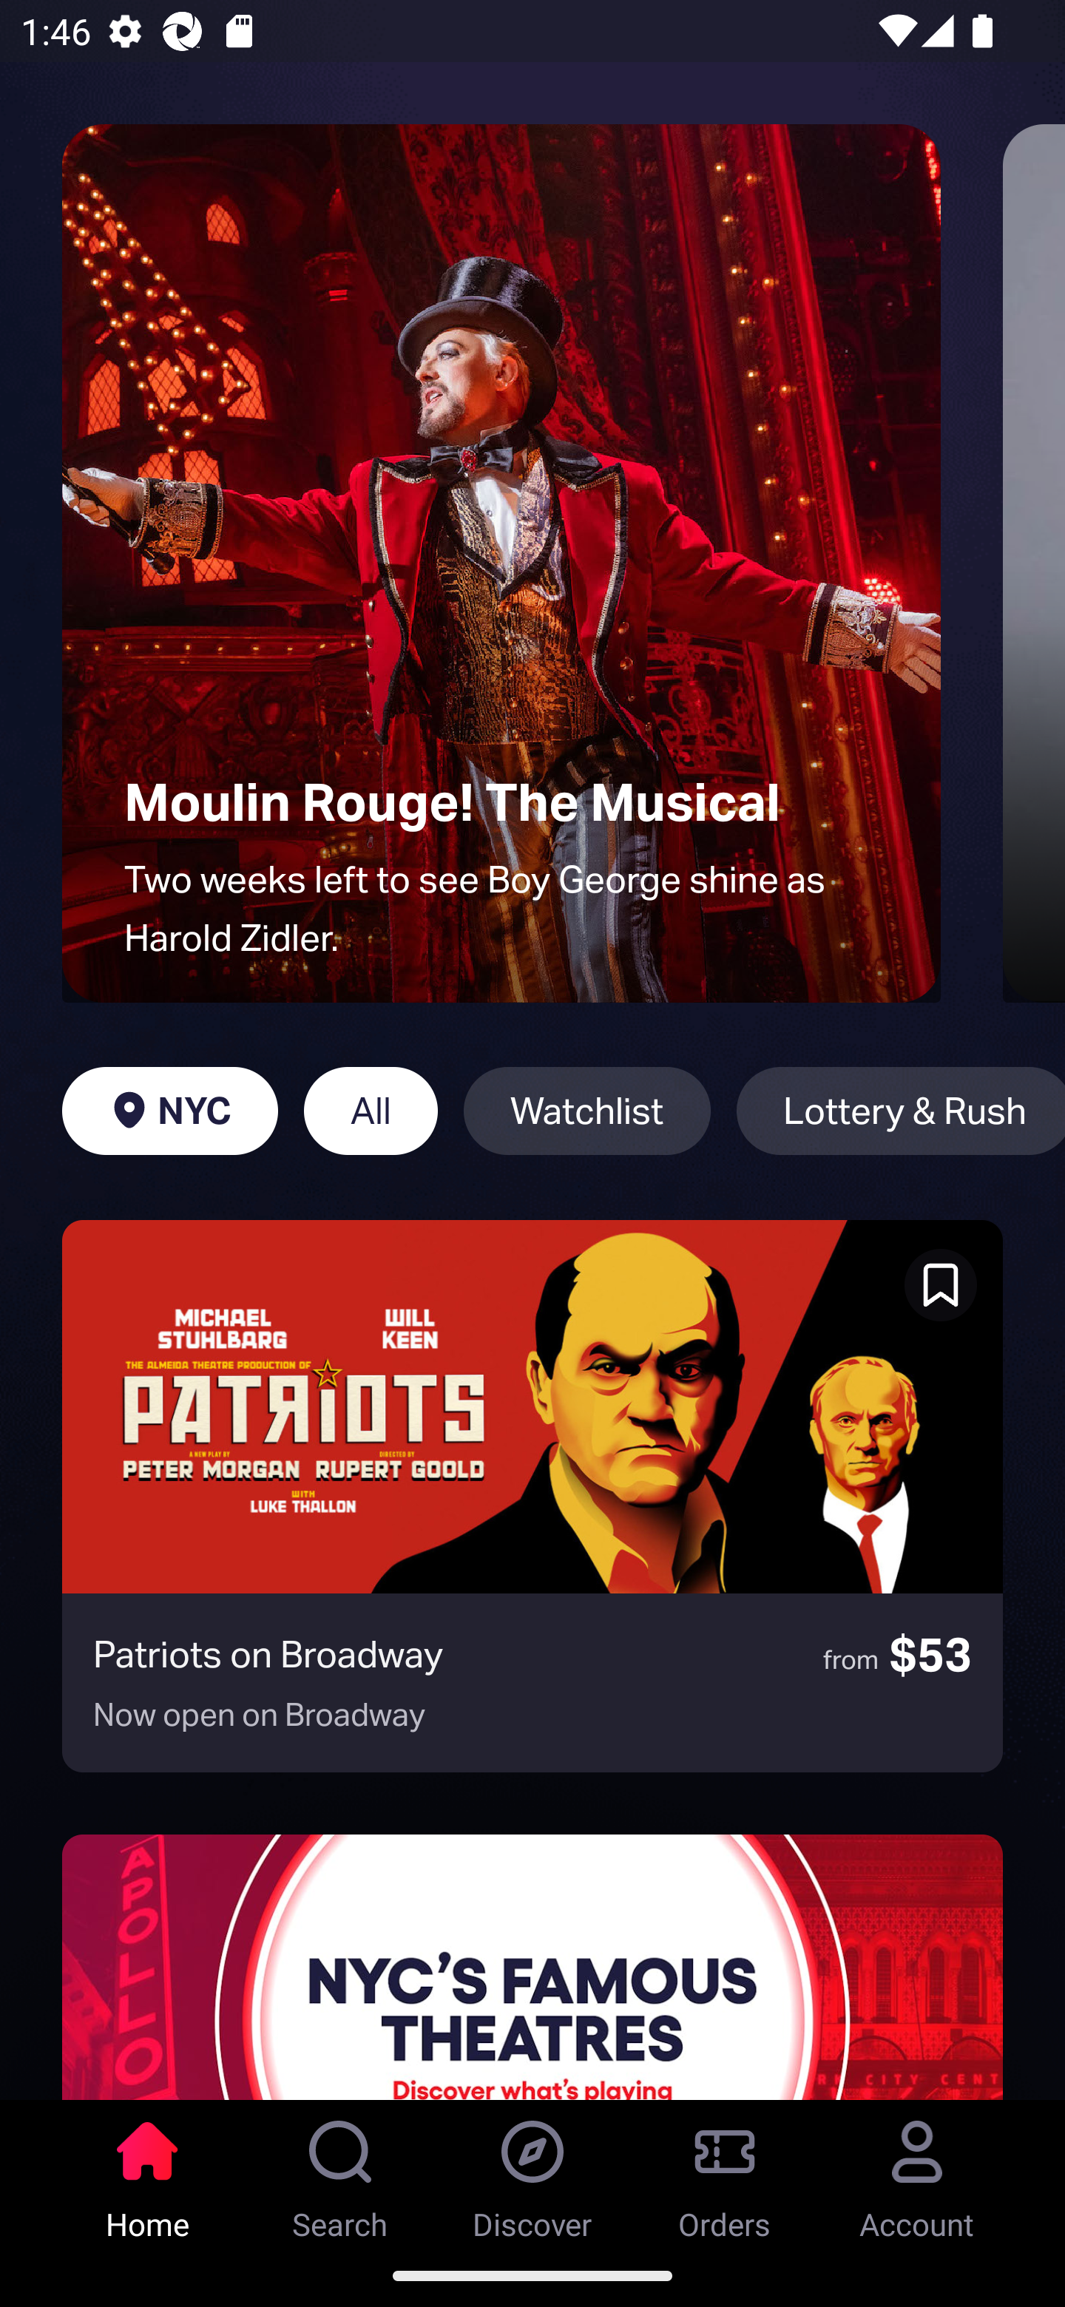  What do you see at coordinates (532, 2172) in the screenshot?
I see `Discover` at bounding box center [532, 2172].